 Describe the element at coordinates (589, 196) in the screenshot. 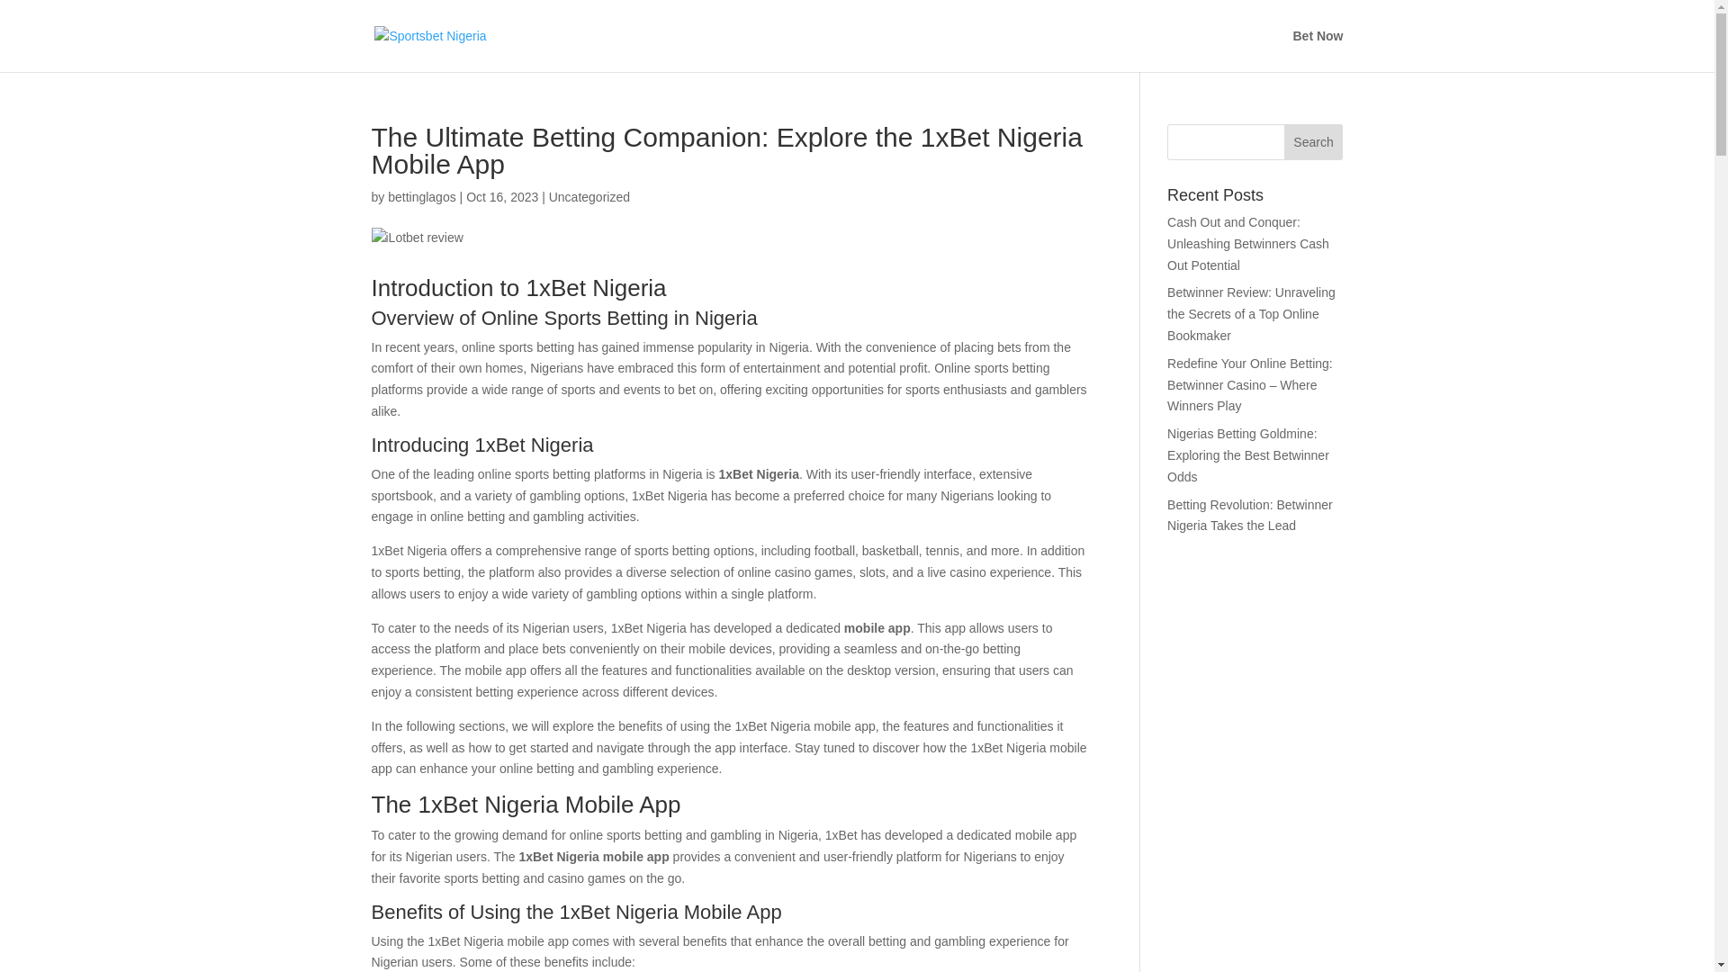

I see `Uncategorized` at that location.